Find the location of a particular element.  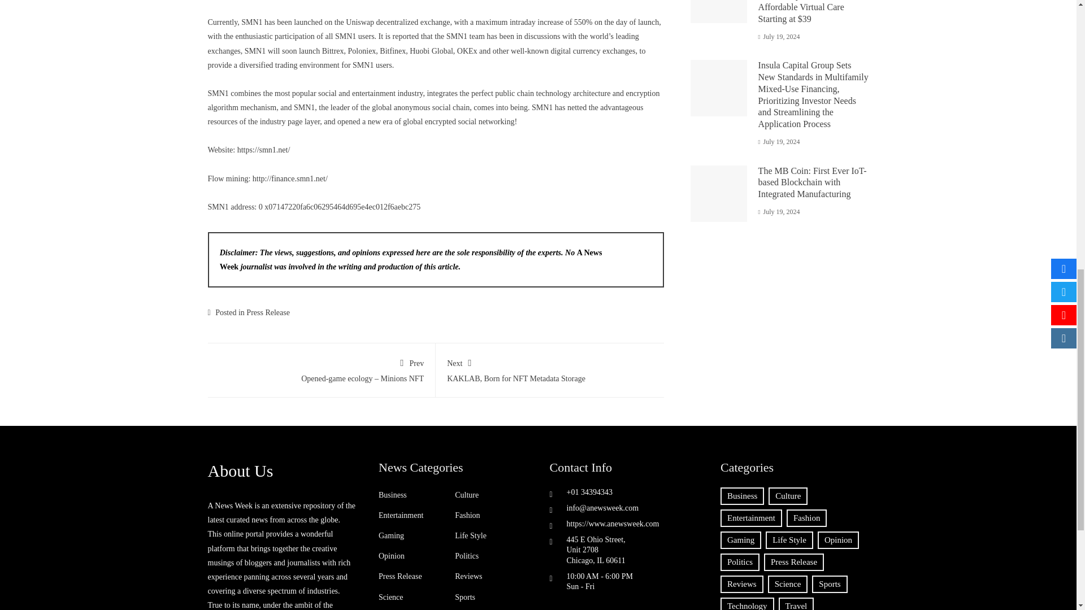

Gaming is located at coordinates (393, 495).